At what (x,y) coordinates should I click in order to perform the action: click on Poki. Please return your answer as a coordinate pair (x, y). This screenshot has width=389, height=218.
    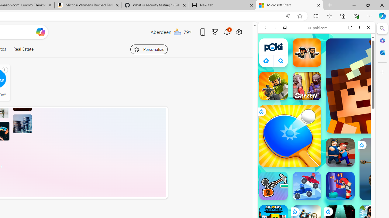
    Looking at the image, I should click on (314, 87).